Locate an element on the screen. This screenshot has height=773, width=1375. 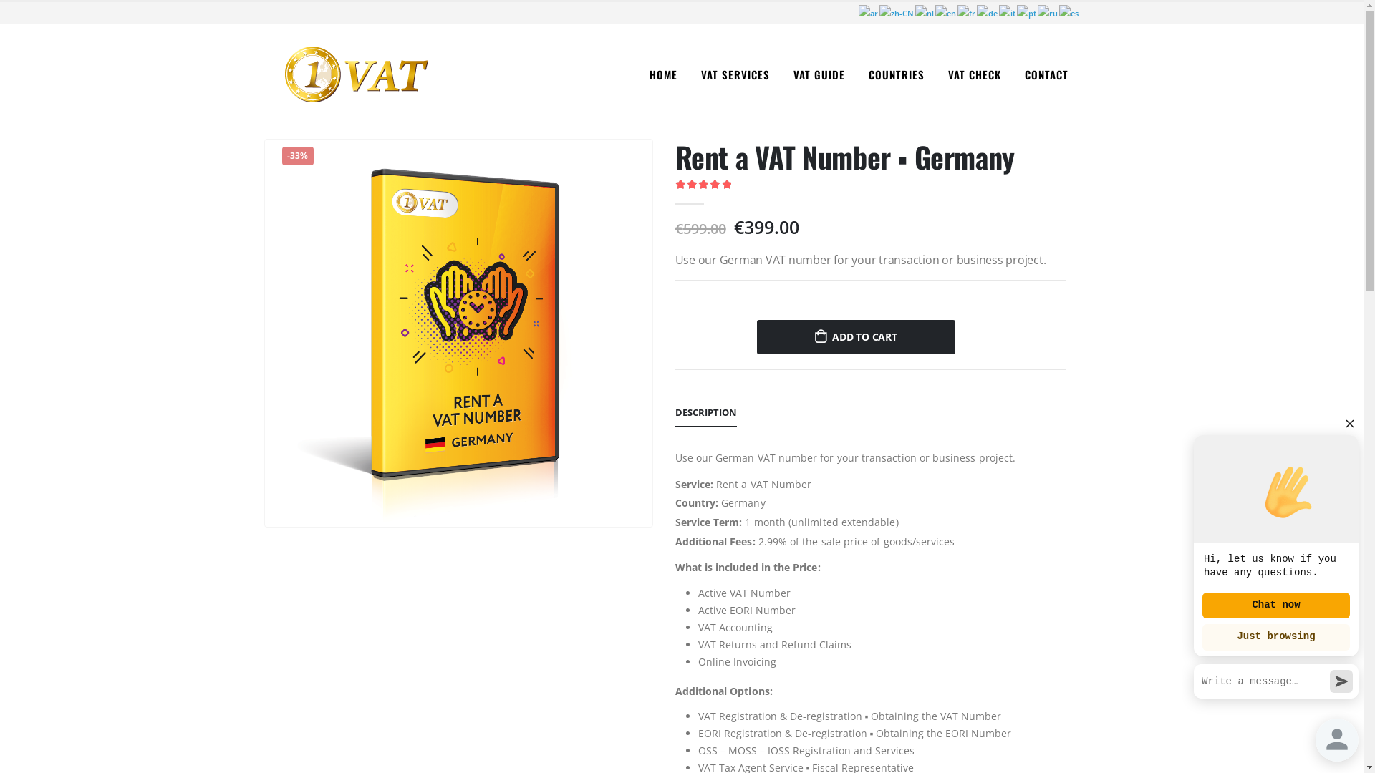
+ is located at coordinates (738, 330).